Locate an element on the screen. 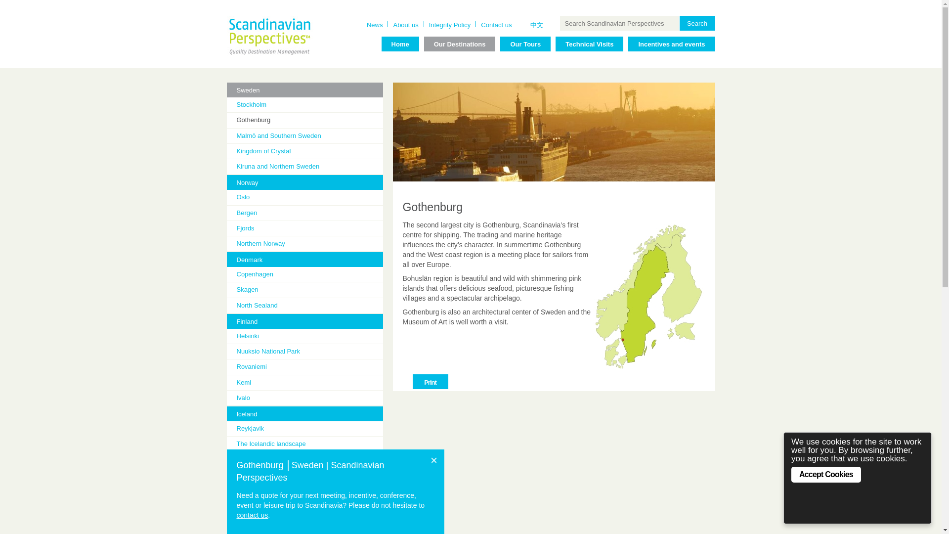  Rovaniemi is located at coordinates (309, 367).